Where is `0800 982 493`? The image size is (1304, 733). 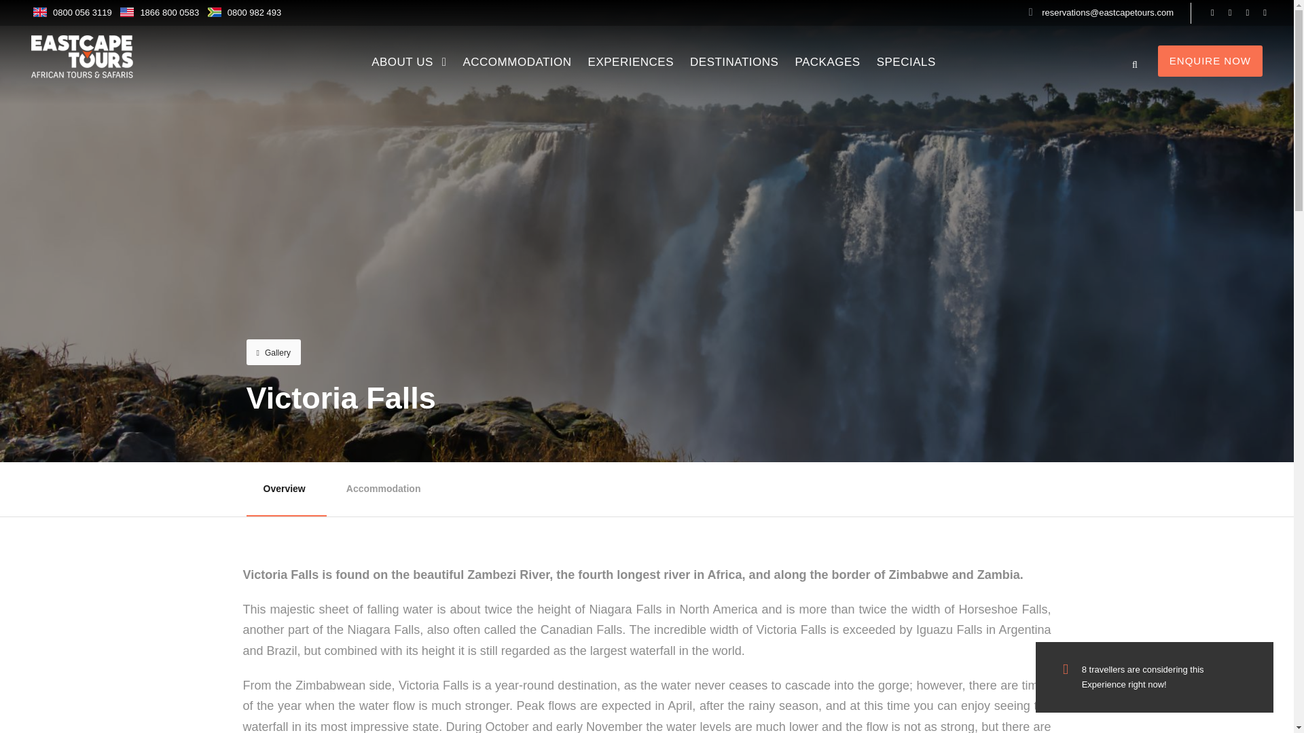
0800 982 493 is located at coordinates (254, 12).